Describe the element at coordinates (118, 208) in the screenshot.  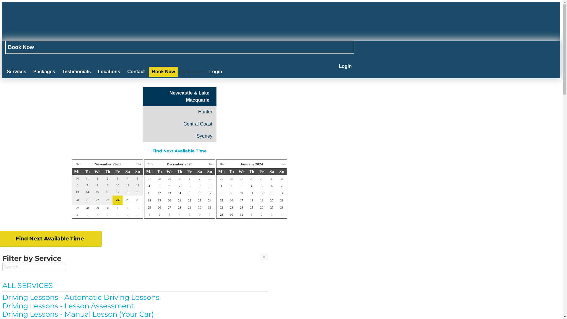
I see `1` at that location.